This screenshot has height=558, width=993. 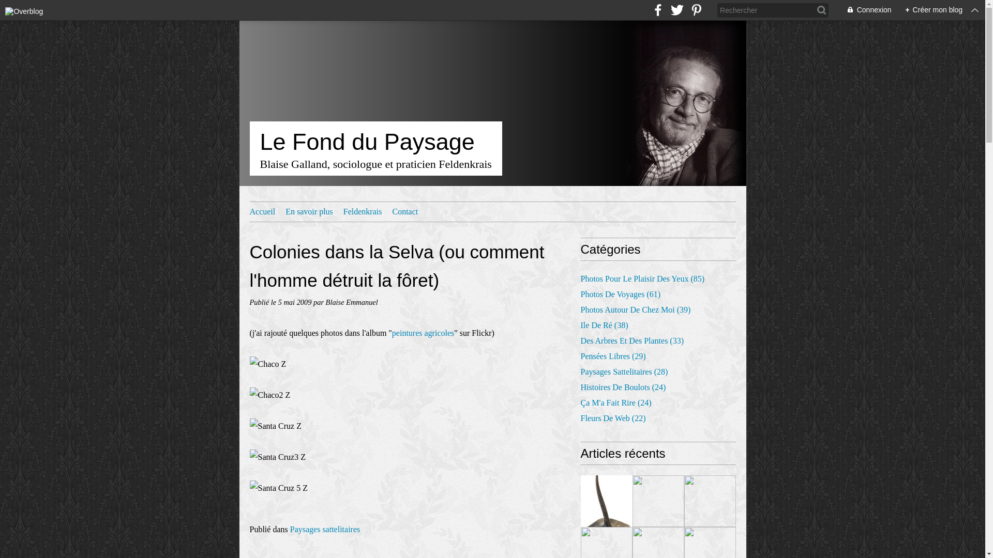 I want to click on Accueil, so click(x=262, y=212).